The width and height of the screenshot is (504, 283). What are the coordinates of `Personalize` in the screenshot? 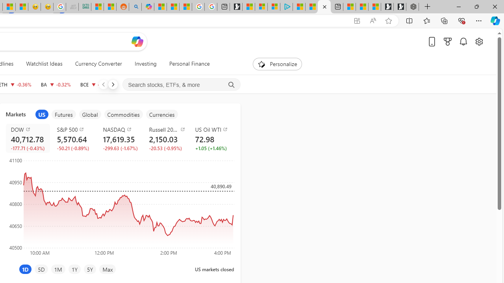 It's located at (277, 64).